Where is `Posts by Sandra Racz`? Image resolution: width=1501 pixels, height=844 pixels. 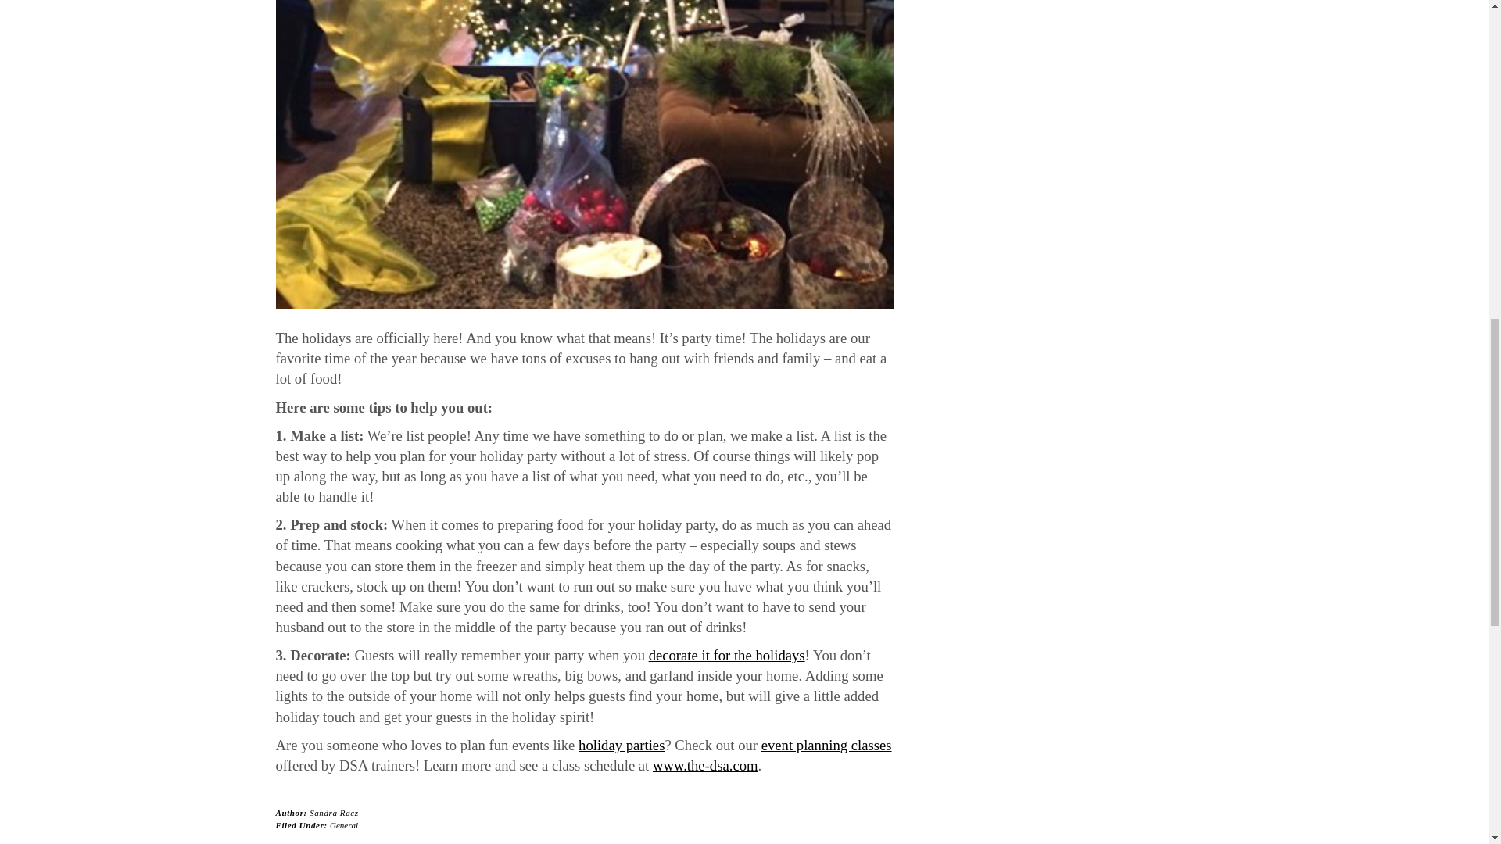
Posts by Sandra Racz is located at coordinates (333, 813).